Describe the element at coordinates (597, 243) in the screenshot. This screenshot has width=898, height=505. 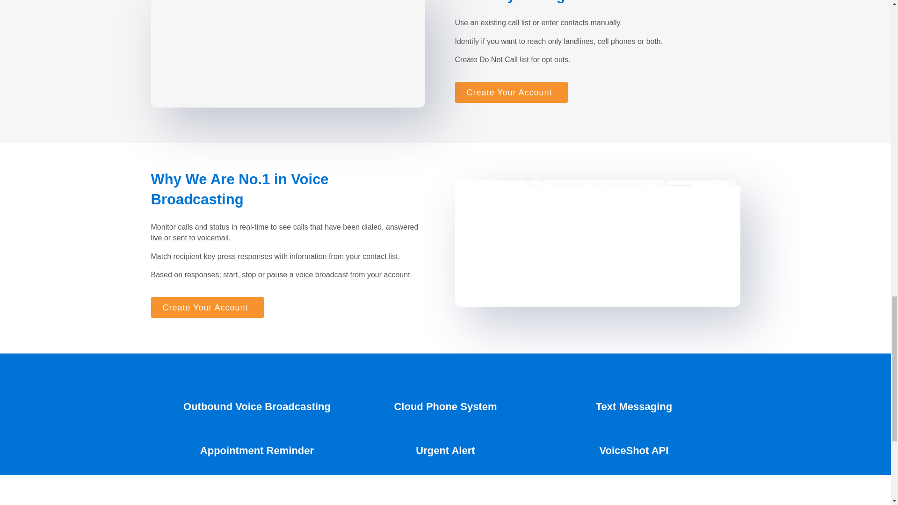
I see `VoiceShot-Reporting-800` at that location.